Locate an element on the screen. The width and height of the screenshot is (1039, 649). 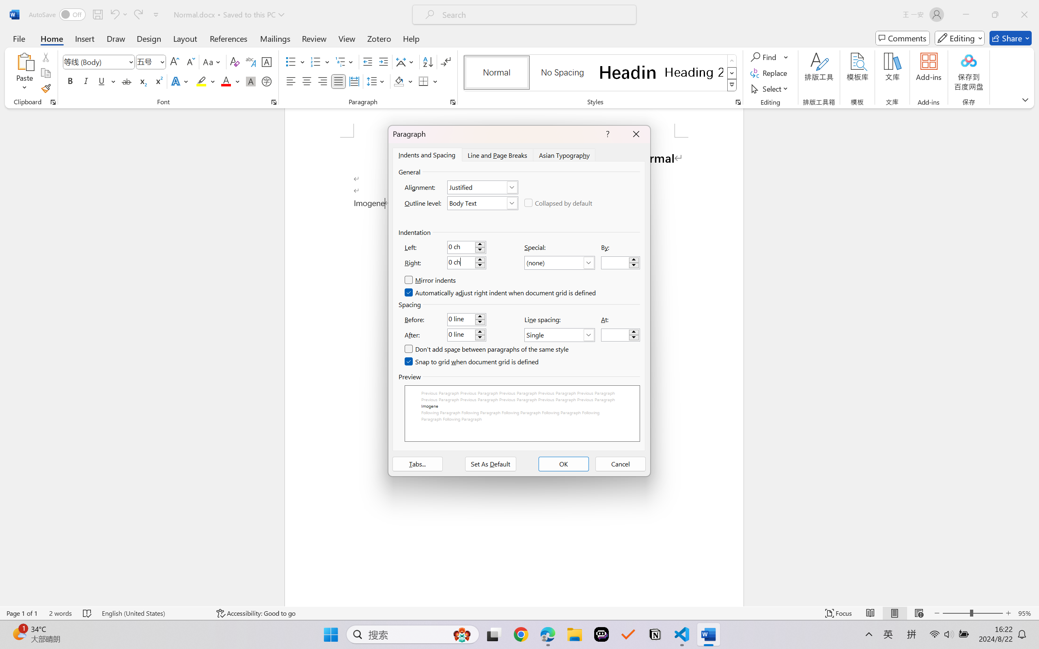
Zoom 95% is located at coordinates (1026, 613).